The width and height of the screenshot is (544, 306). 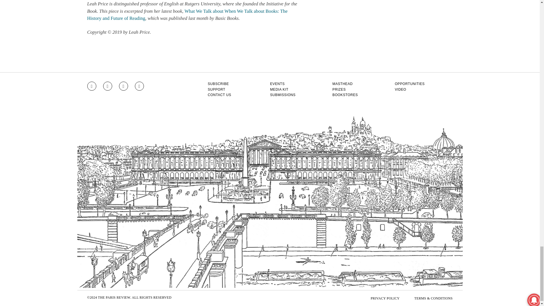 What do you see at coordinates (108, 86) in the screenshot?
I see `Go to Facebook page` at bounding box center [108, 86].